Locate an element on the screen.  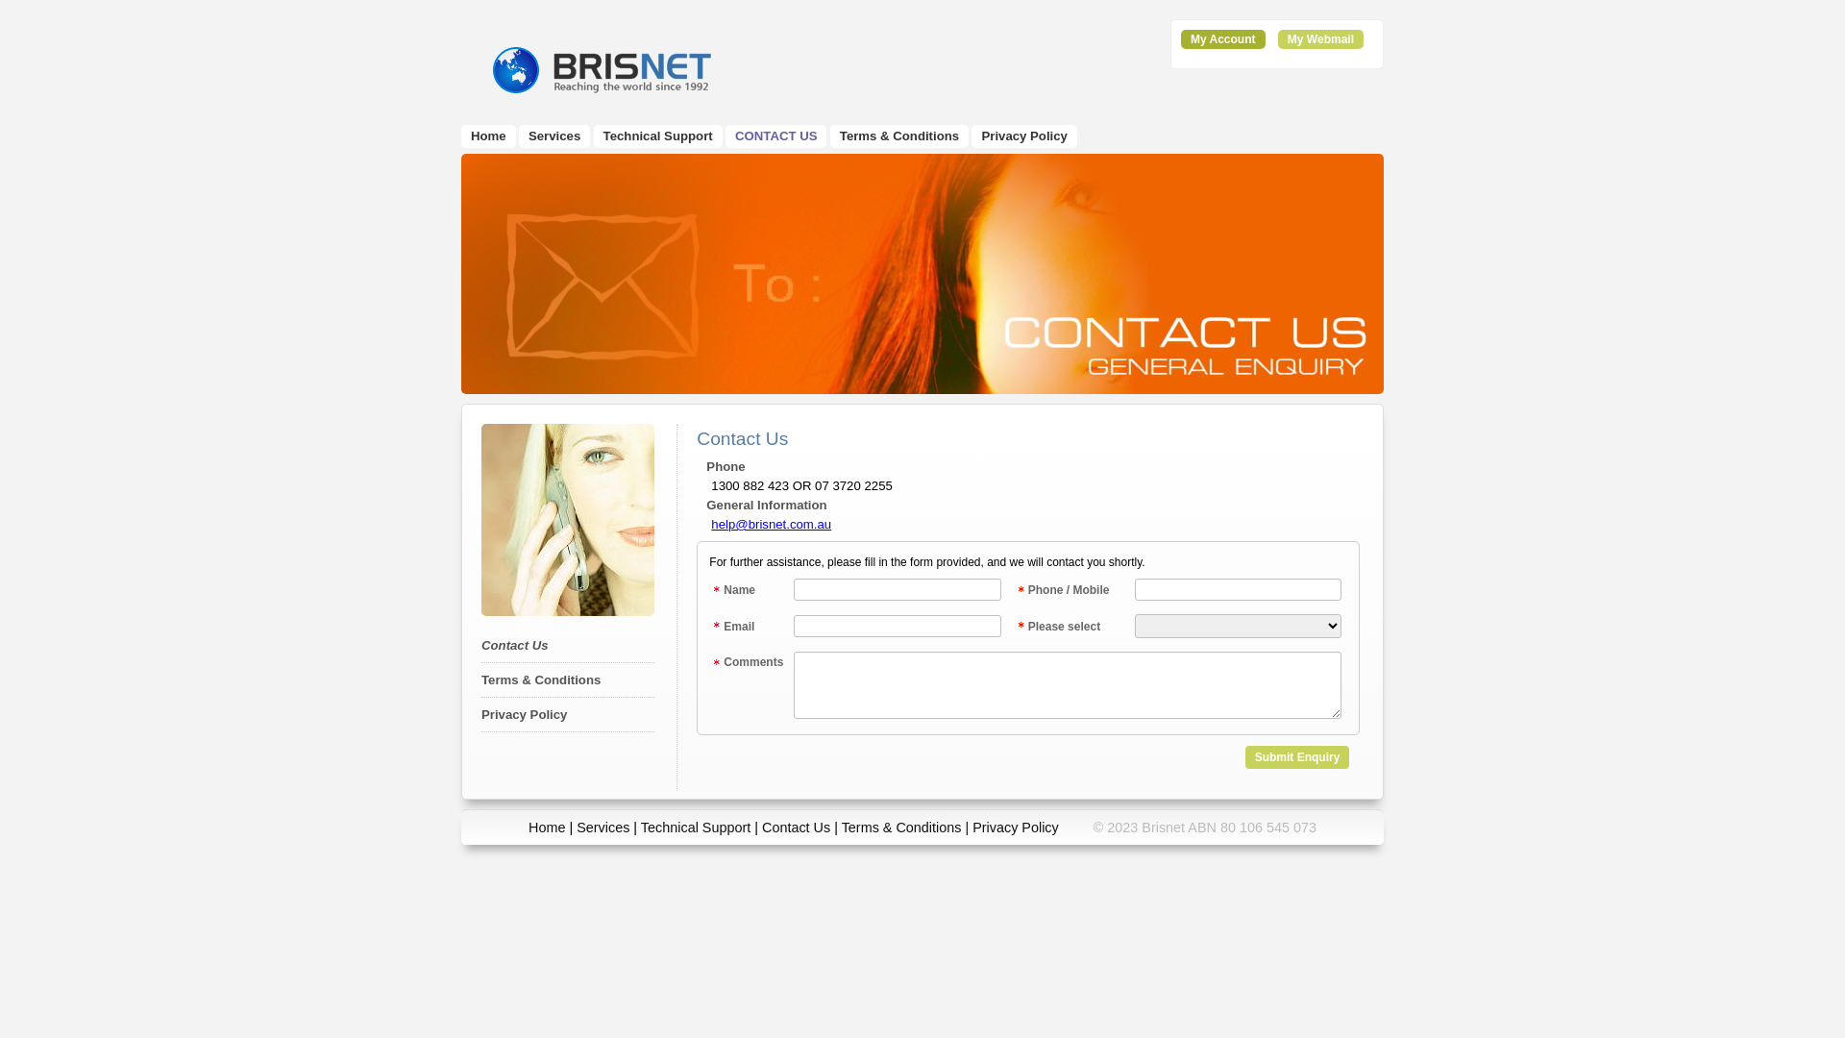
Home is located at coordinates (488, 136).